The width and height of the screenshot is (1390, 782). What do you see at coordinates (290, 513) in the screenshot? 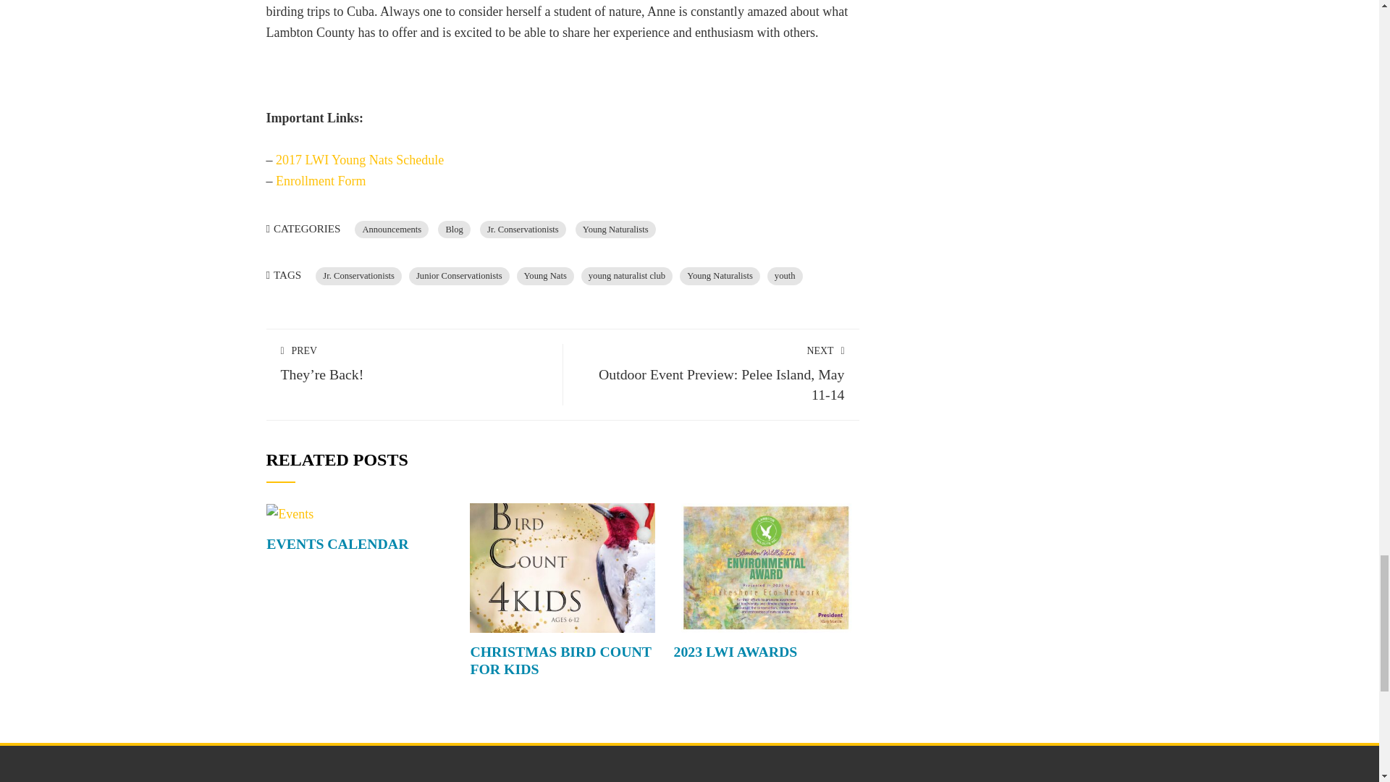
I see `Events Calendar` at bounding box center [290, 513].